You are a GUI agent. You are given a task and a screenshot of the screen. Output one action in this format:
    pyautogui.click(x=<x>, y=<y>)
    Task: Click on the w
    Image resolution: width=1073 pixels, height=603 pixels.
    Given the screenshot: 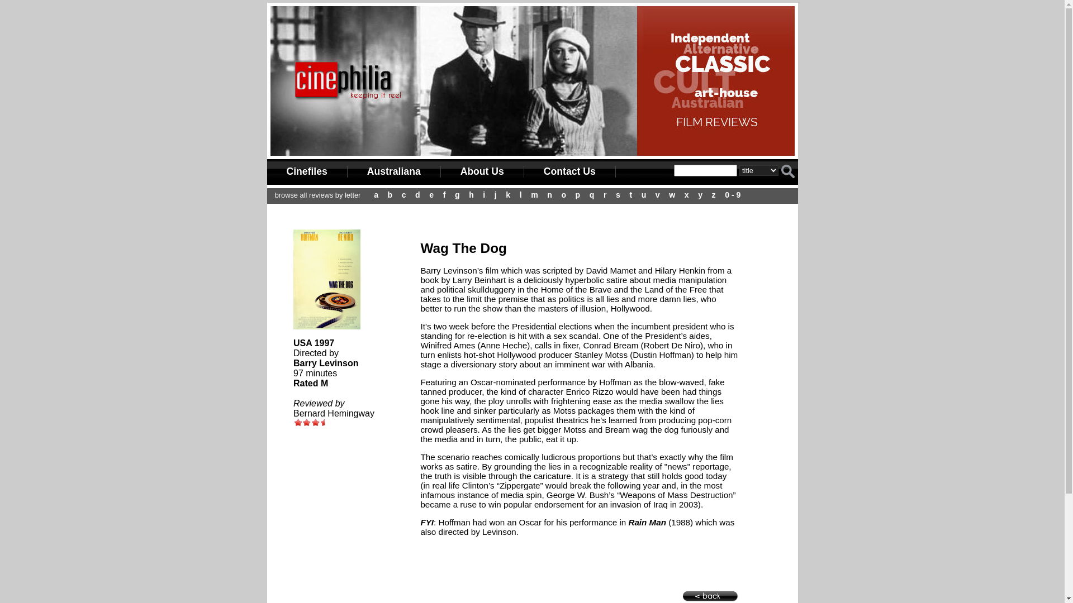 What is the action you would take?
    pyautogui.click(x=672, y=195)
    